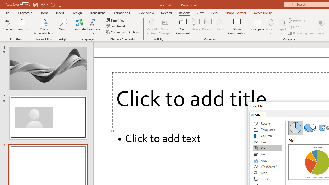  I want to click on X Y (Scatter), so click(268, 166).